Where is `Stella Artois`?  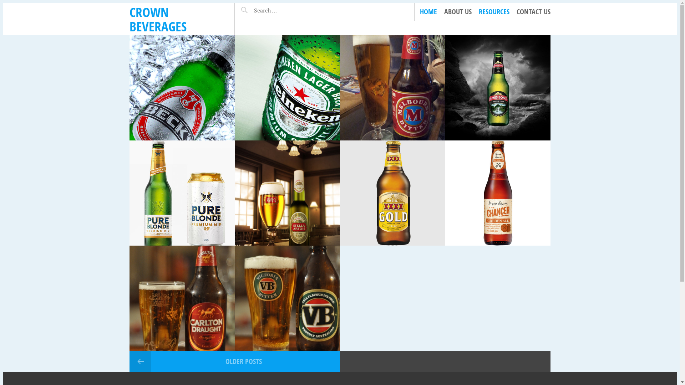
Stella Artois is located at coordinates (288, 193).